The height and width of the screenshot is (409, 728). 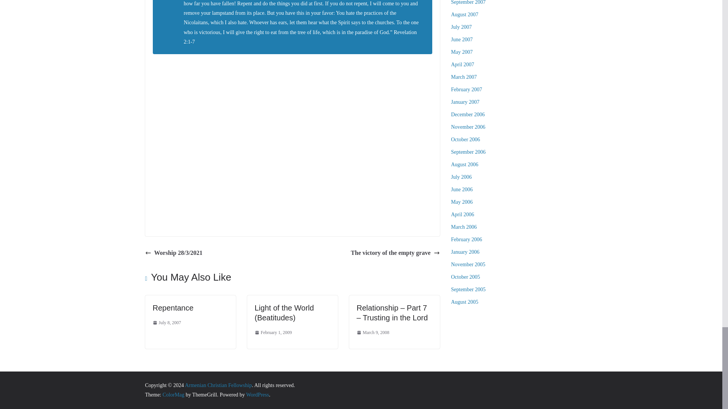 I want to click on Armenian Christian Fellowship, so click(x=218, y=385).